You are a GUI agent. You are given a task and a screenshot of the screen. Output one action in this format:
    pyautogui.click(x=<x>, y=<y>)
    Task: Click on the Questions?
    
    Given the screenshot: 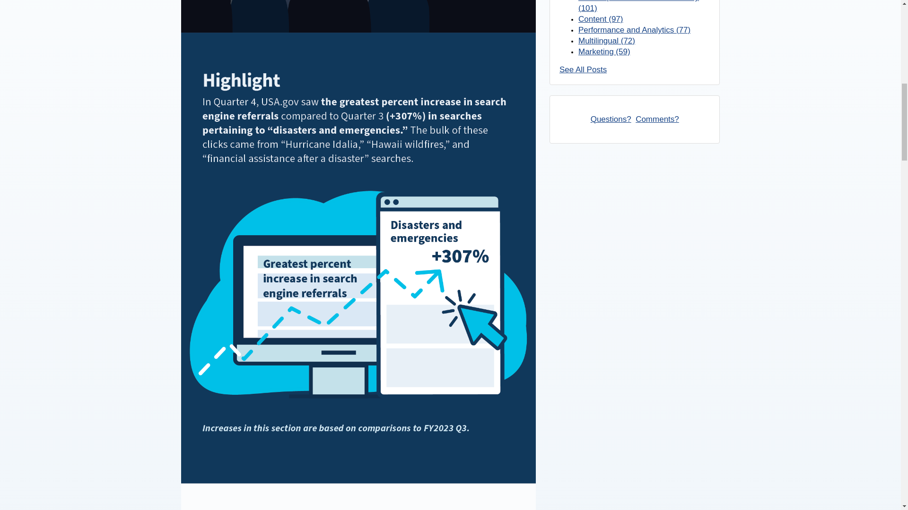 What is the action you would take?
    pyautogui.click(x=611, y=119)
    